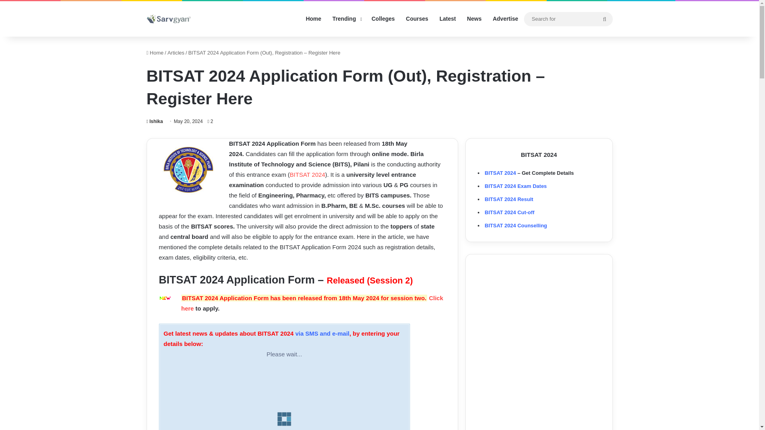  Describe the element at coordinates (308, 174) in the screenshot. I see `BITSAT 2024` at that location.